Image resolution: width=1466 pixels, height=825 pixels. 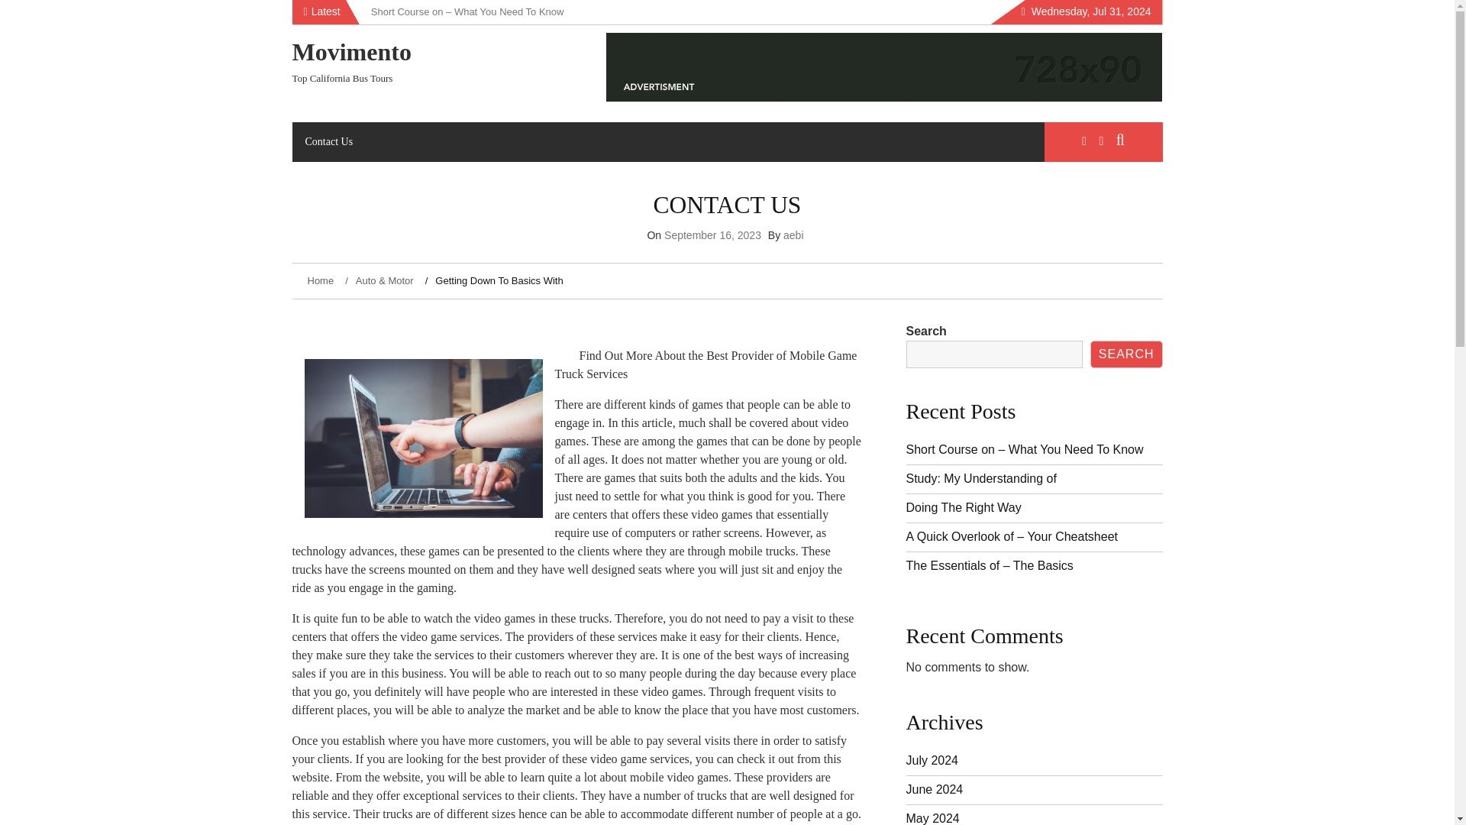 What do you see at coordinates (932, 818) in the screenshot?
I see `May 2024` at bounding box center [932, 818].